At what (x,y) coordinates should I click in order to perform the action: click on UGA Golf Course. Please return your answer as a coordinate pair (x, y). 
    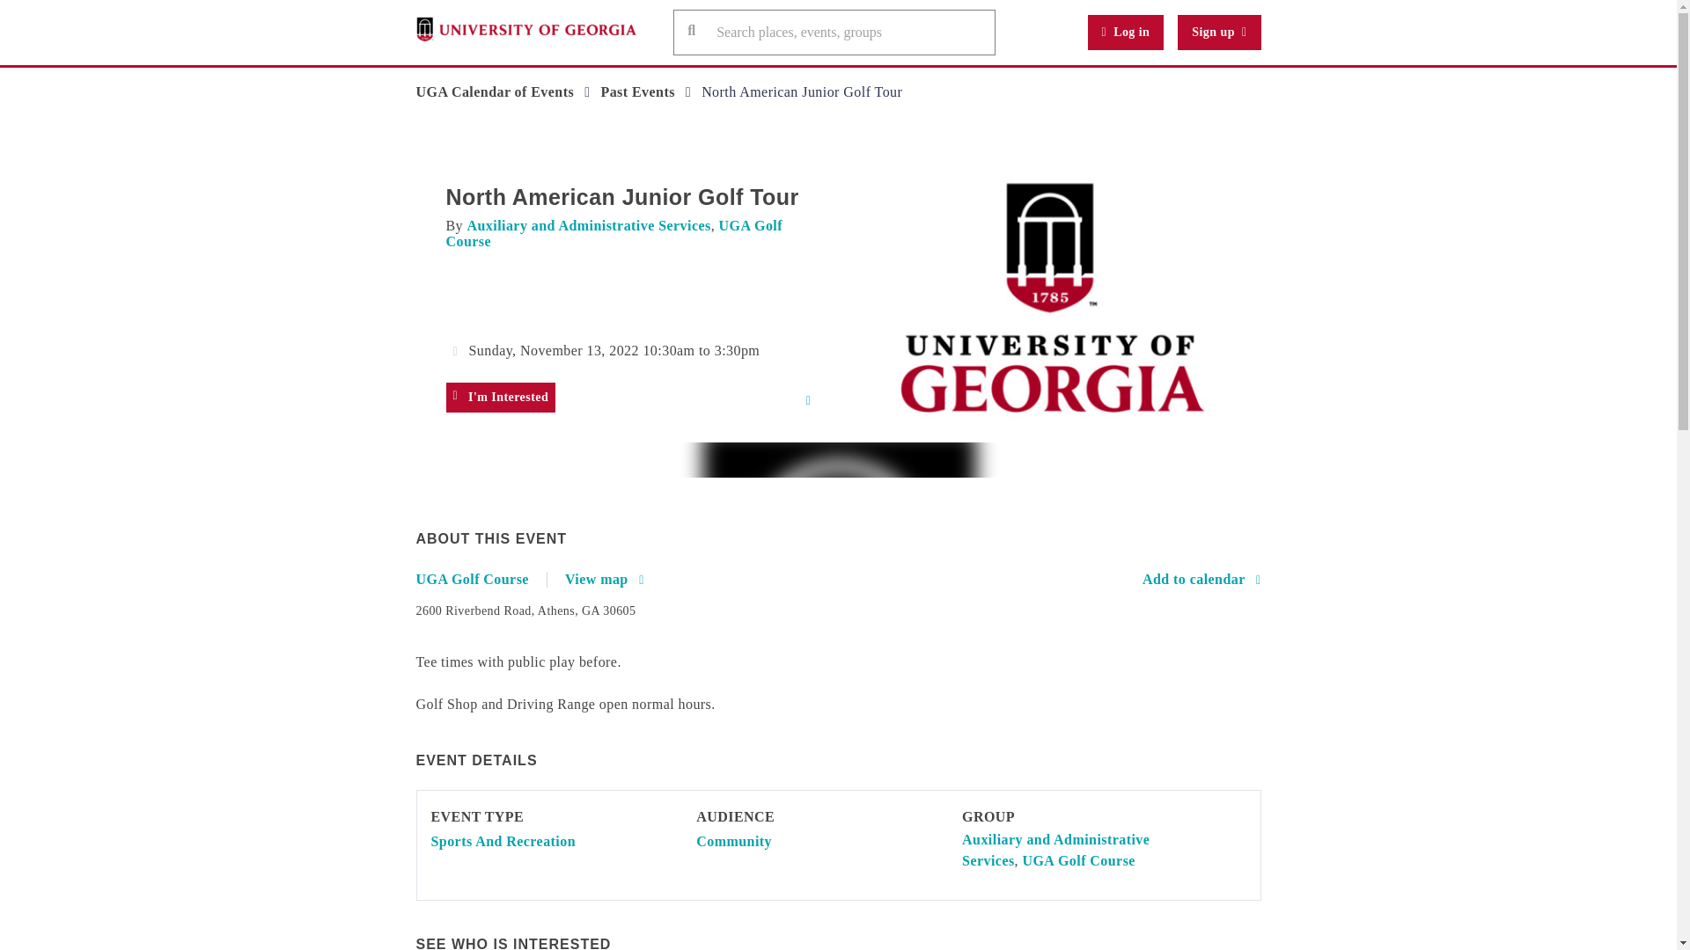
    Looking at the image, I should click on (613, 233).